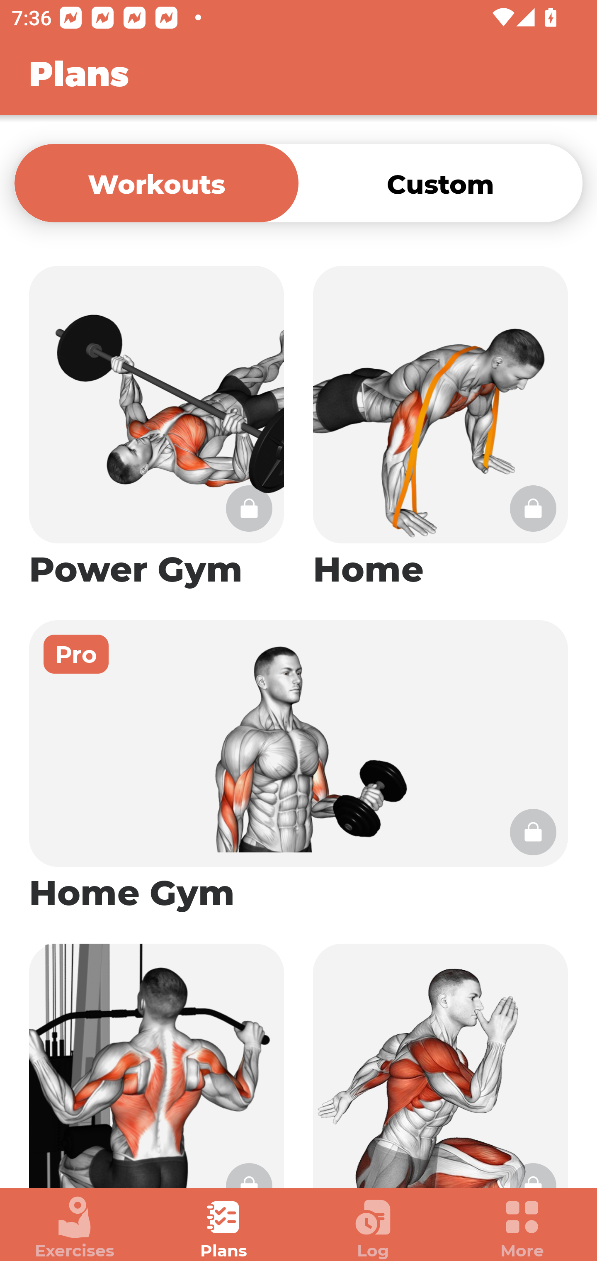  I want to click on Pro Home Gym, so click(298, 767).